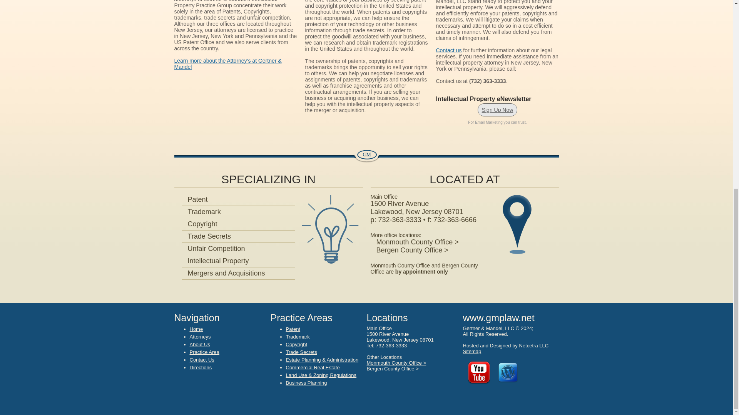  What do you see at coordinates (200, 337) in the screenshot?
I see `Attorneys` at bounding box center [200, 337].